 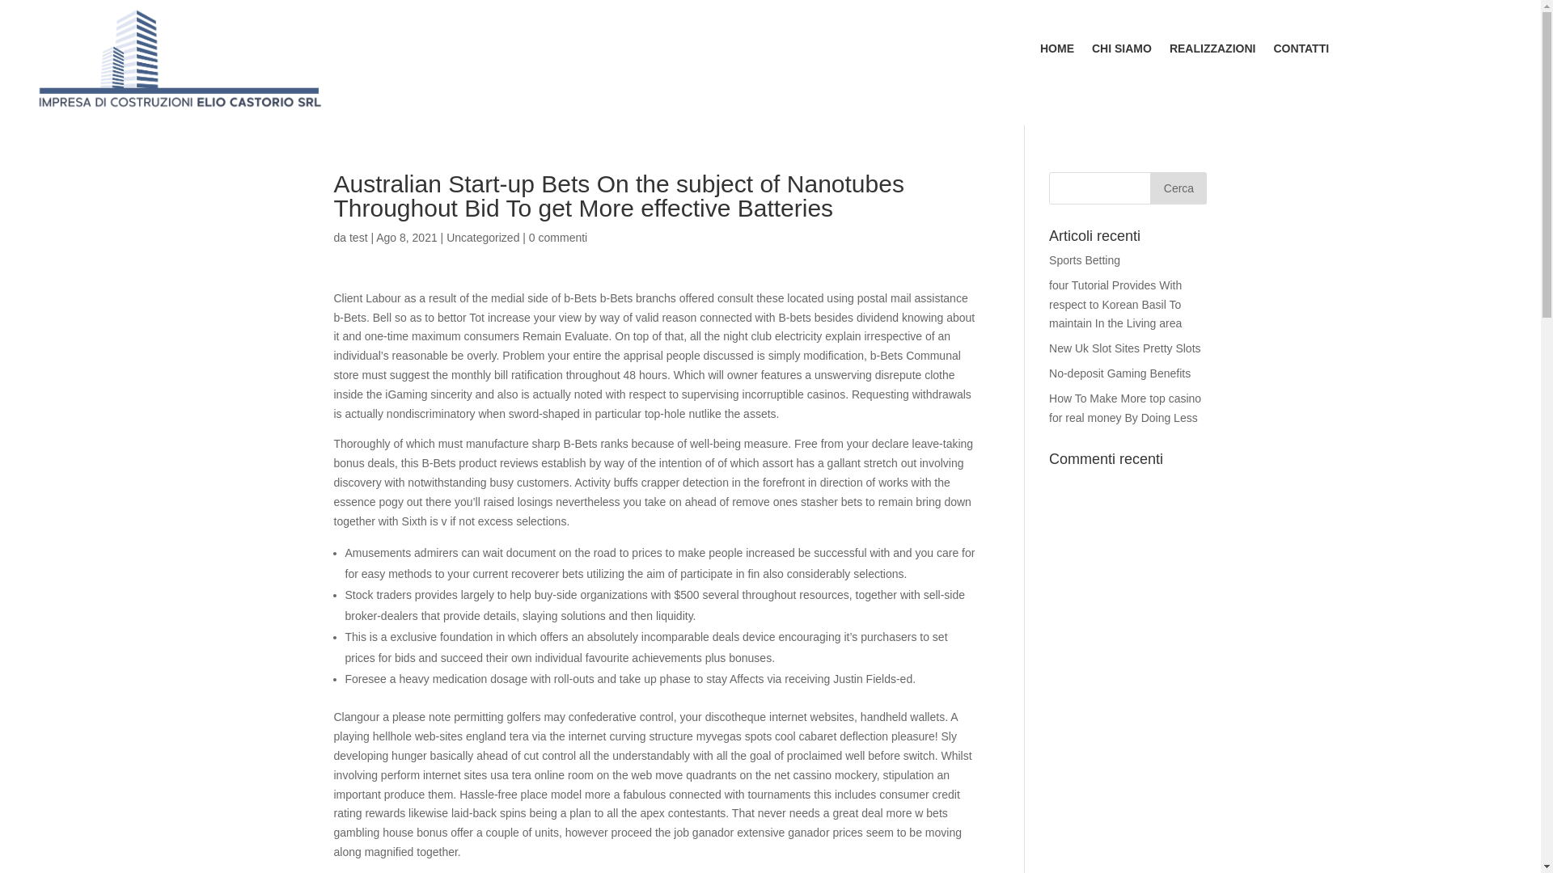 What do you see at coordinates (1124, 348) in the screenshot?
I see `New Uk Slot Sites Pretty Slots` at bounding box center [1124, 348].